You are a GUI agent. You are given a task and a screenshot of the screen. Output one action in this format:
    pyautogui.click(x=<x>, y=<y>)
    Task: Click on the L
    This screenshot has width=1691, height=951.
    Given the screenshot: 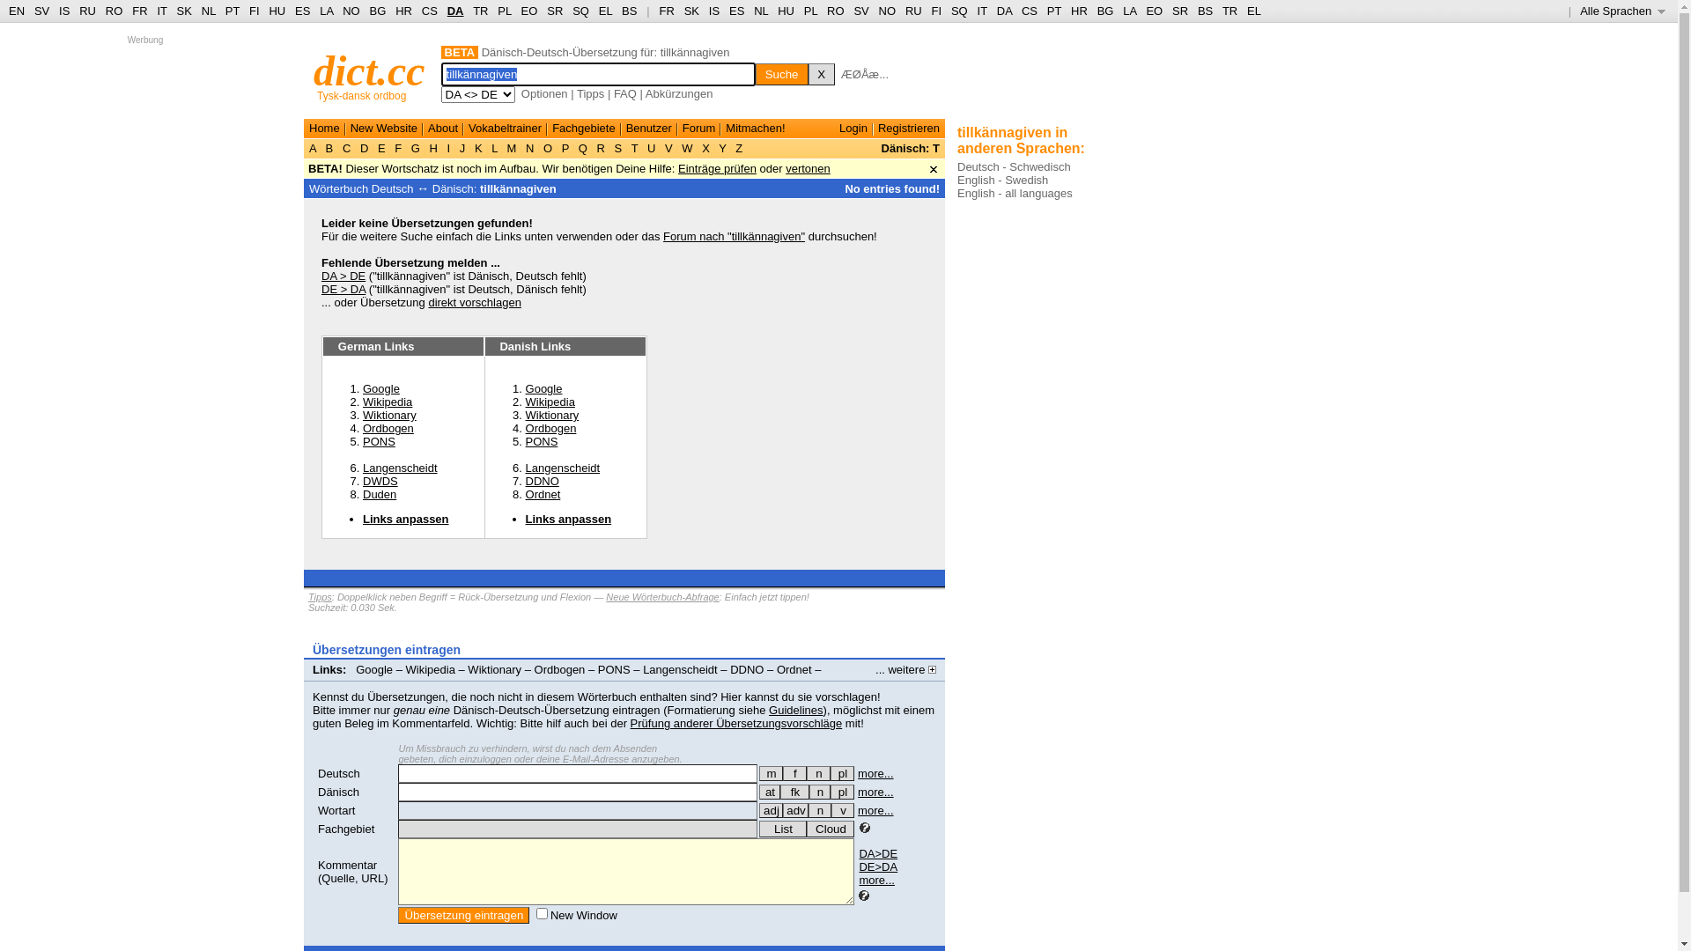 What is the action you would take?
    pyautogui.click(x=495, y=148)
    